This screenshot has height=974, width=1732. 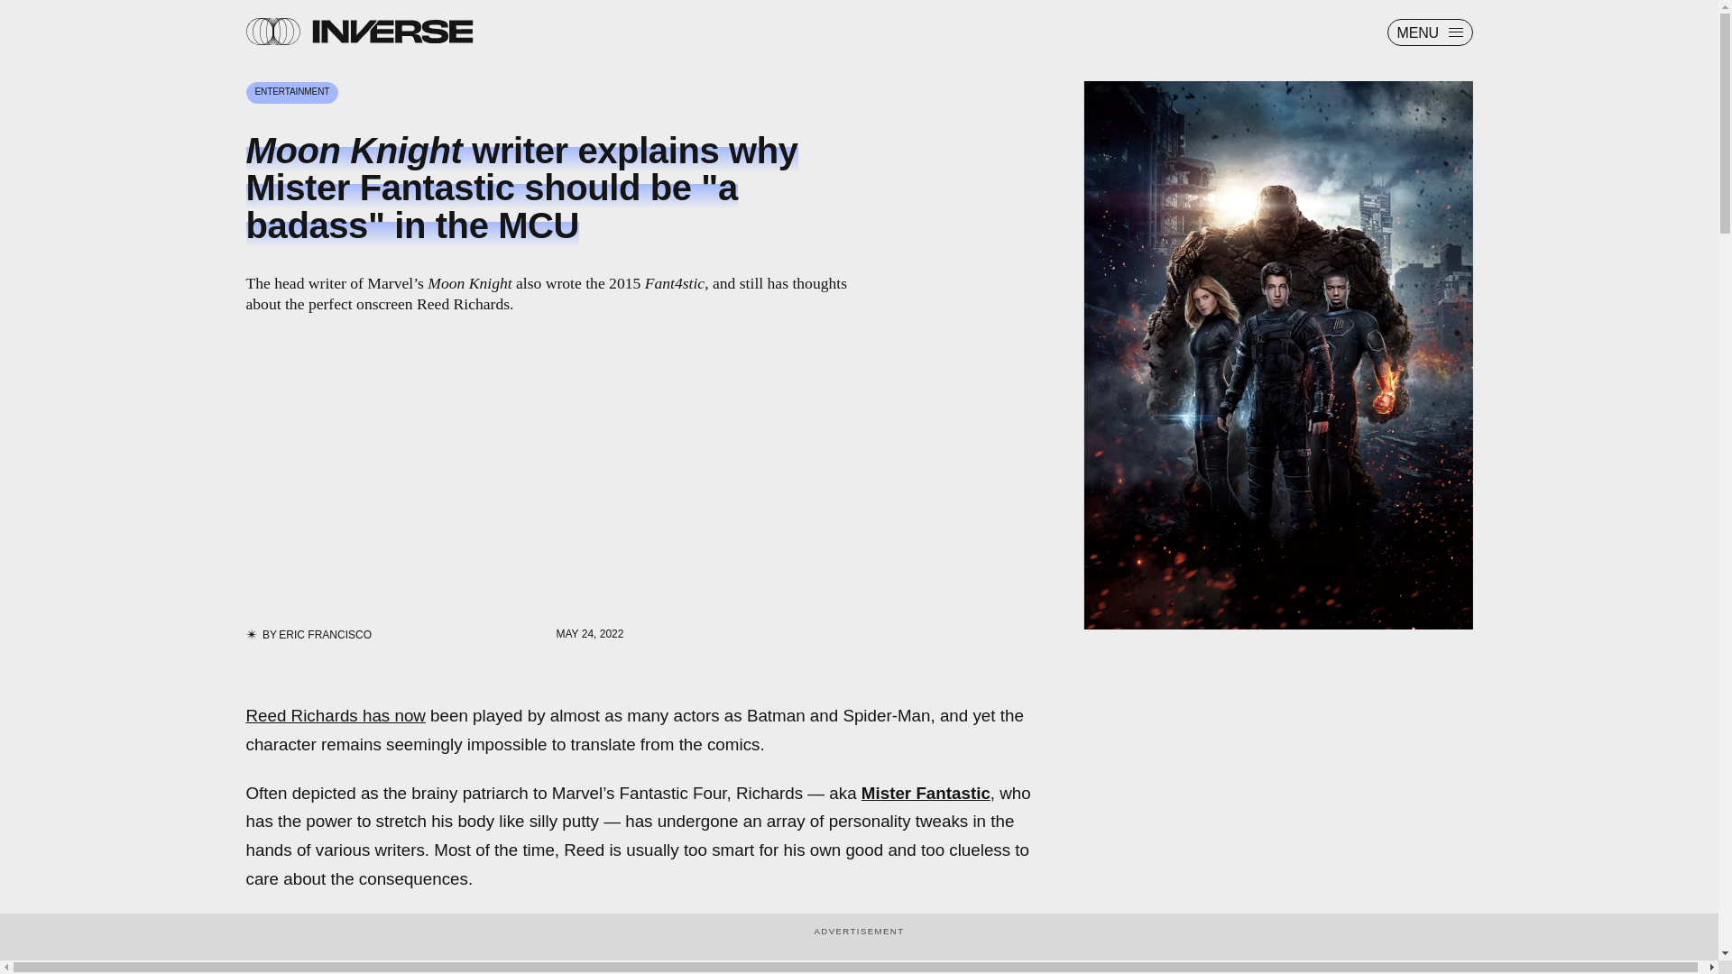 What do you see at coordinates (325, 634) in the screenshot?
I see `ERIC FRANCISCO` at bounding box center [325, 634].